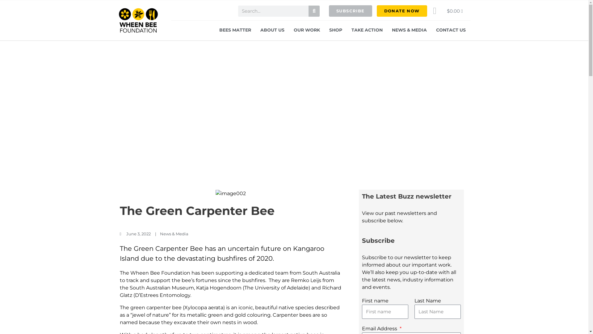 Image resolution: width=593 pixels, height=334 pixels. What do you see at coordinates (451, 30) in the screenshot?
I see `CONTACT US` at bounding box center [451, 30].